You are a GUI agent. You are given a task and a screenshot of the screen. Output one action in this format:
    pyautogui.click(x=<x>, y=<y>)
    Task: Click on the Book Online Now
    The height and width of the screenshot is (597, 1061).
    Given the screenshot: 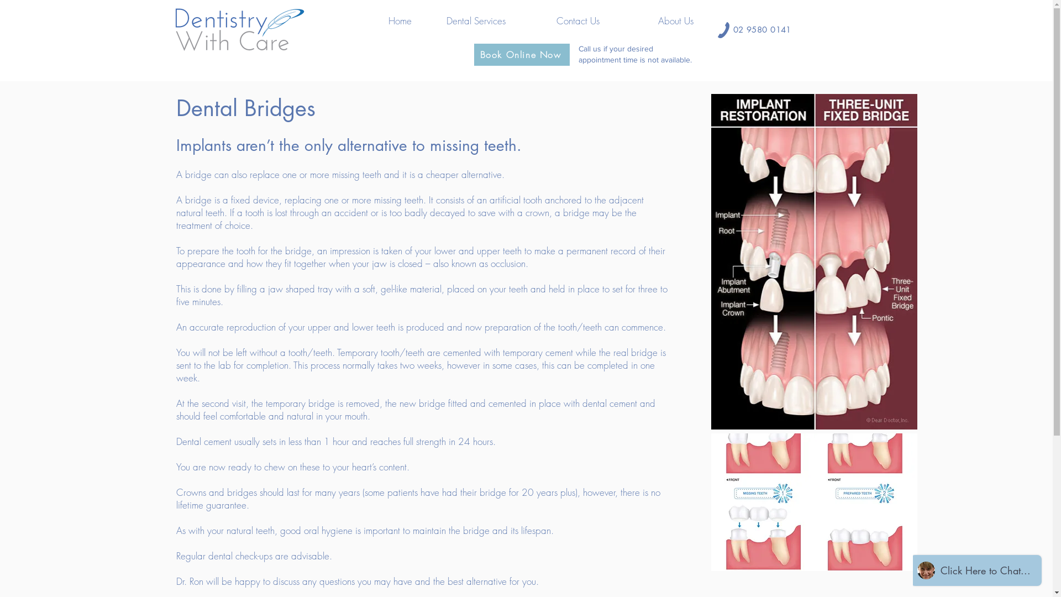 What is the action you would take?
    pyautogui.click(x=522, y=55)
    